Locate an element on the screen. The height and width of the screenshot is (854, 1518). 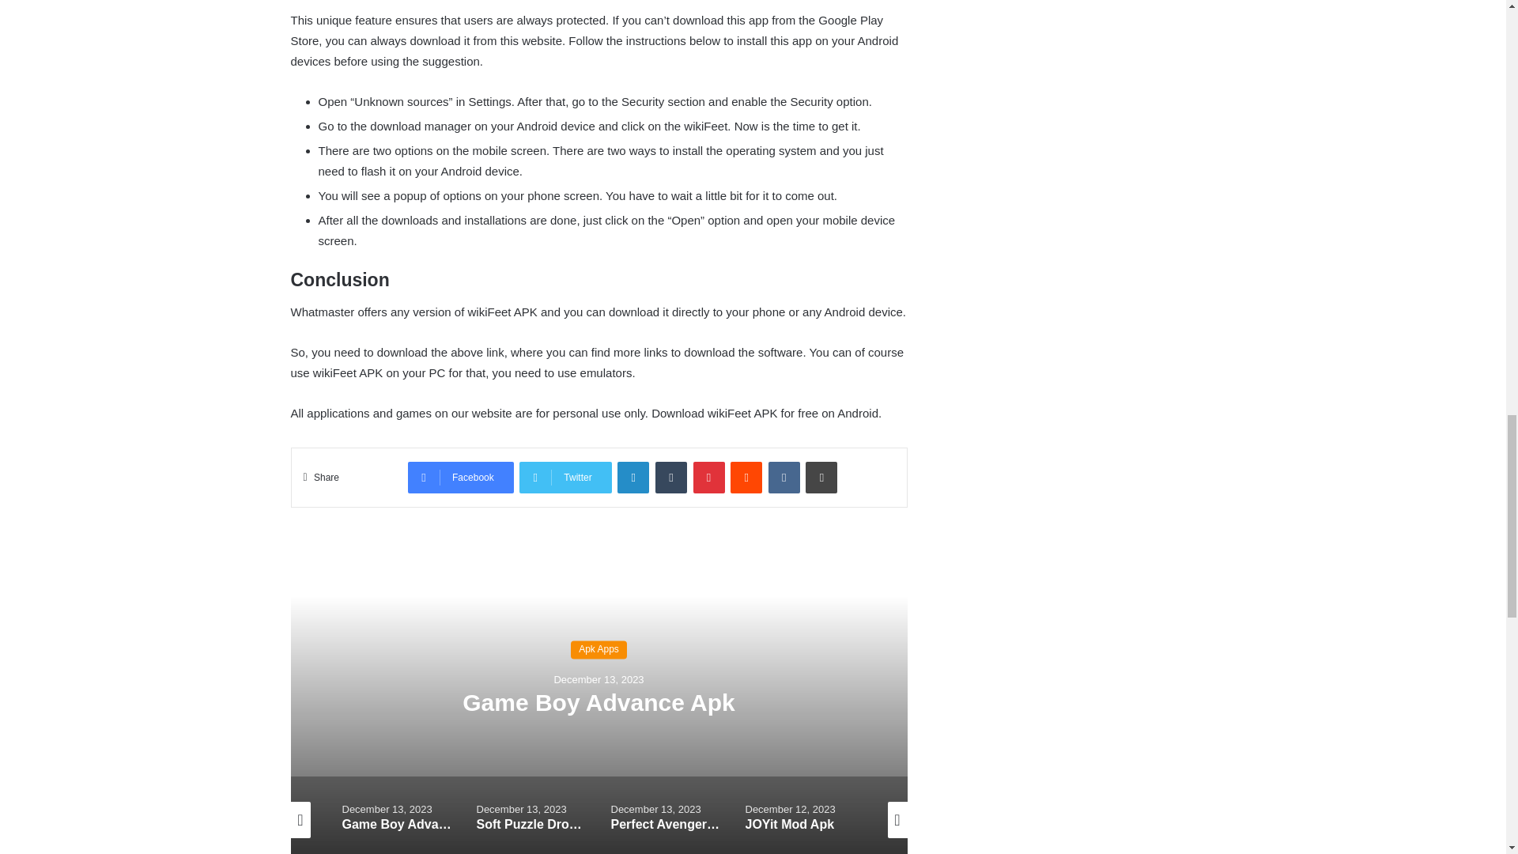
Game Boy Advance Apk is located at coordinates (599, 702).